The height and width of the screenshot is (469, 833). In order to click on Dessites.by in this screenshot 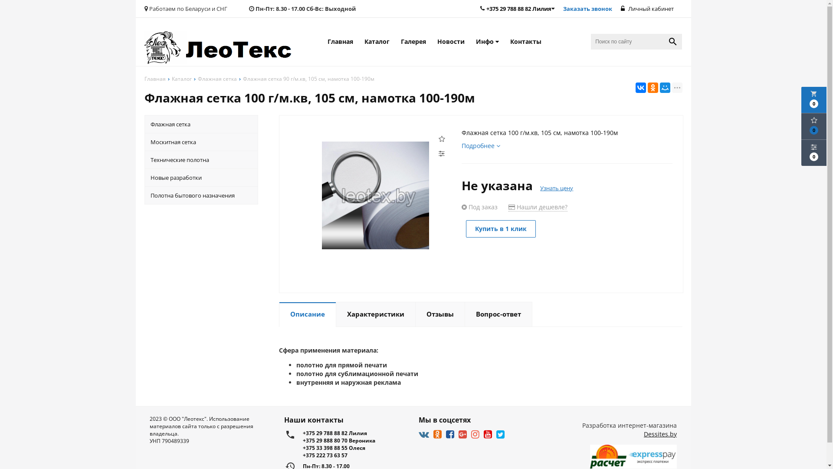, I will do `click(660, 434)`.